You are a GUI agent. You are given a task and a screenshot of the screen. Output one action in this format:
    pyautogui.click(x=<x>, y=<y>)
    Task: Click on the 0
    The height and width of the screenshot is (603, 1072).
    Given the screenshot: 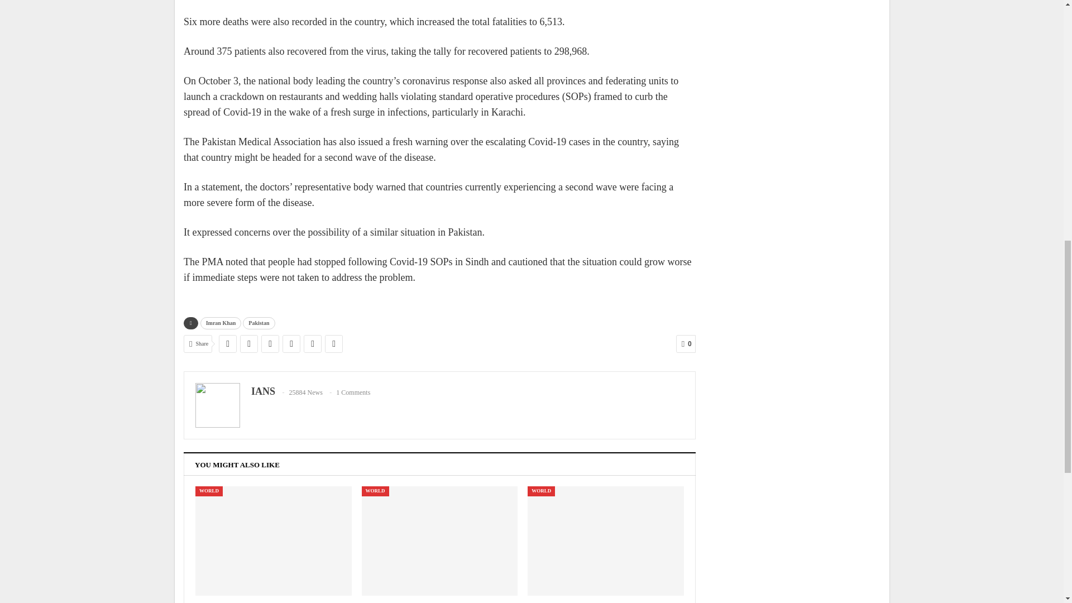 What is the action you would take?
    pyautogui.click(x=686, y=344)
    